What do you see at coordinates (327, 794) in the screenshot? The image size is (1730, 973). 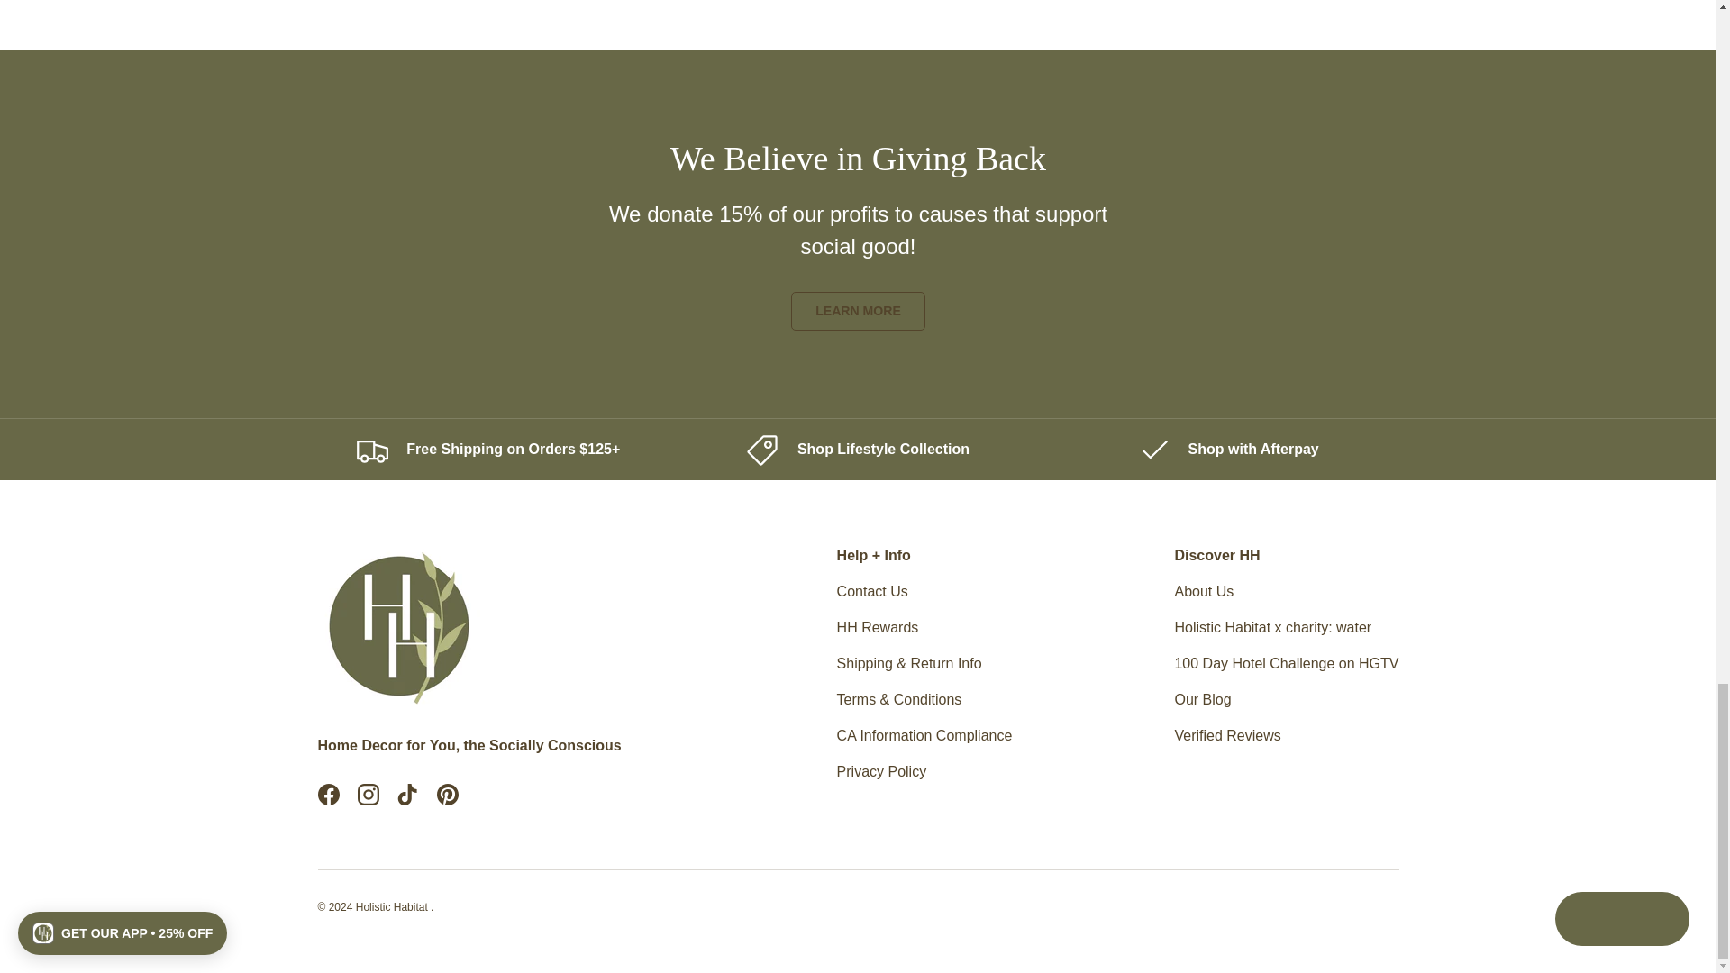 I see `Holistic Habitat  on Facebook` at bounding box center [327, 794].